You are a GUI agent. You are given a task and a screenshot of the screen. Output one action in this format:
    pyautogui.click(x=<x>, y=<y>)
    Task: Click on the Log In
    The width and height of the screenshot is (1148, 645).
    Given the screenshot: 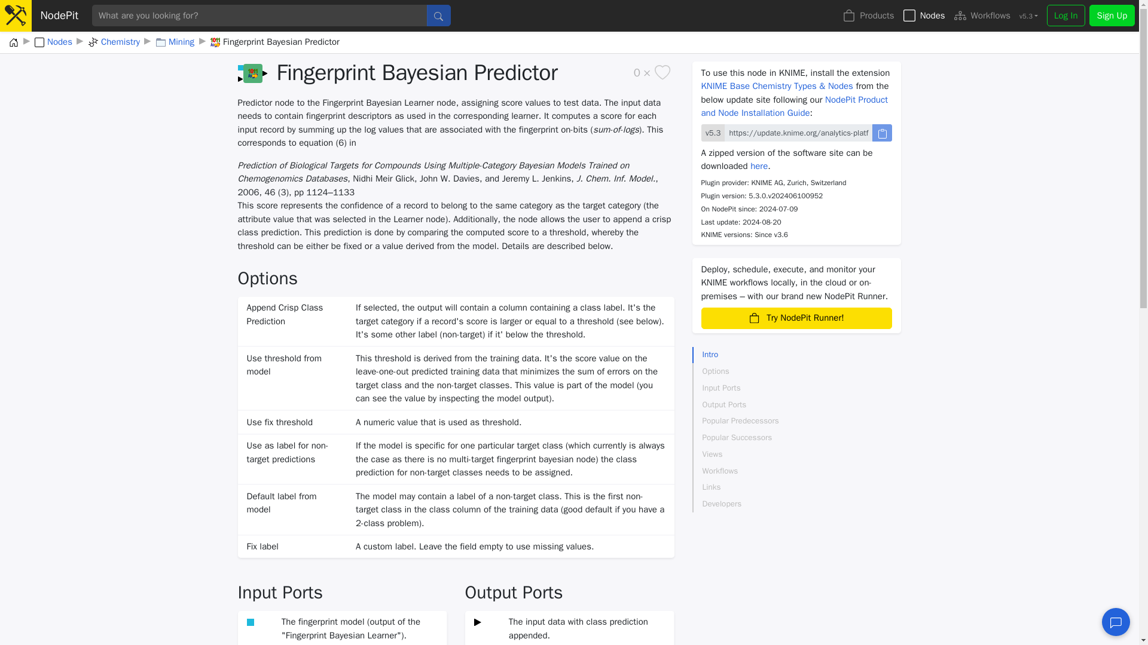 What is the action you would take?
    pyautogui.click(x=1065, y=16)
    